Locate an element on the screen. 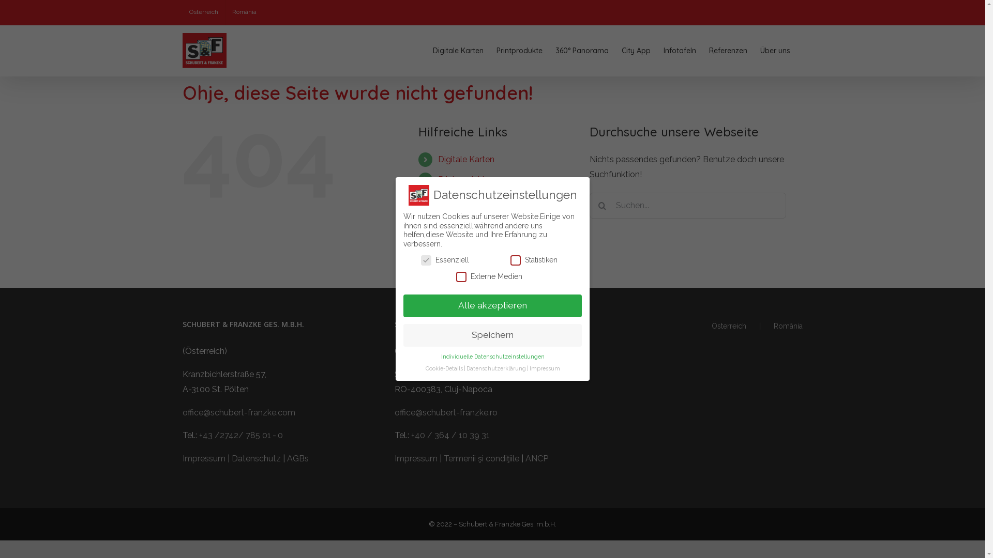 This screenshot has height=558, width=993. Digitale Karten is located at coordinates (458, 51).